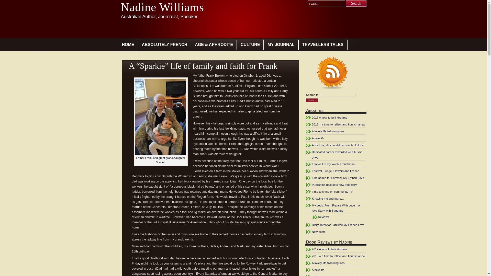  What do you see at coordinates (250, 45) in the screenshot?
I see `CULTURE` at bounding box center [250, 45].